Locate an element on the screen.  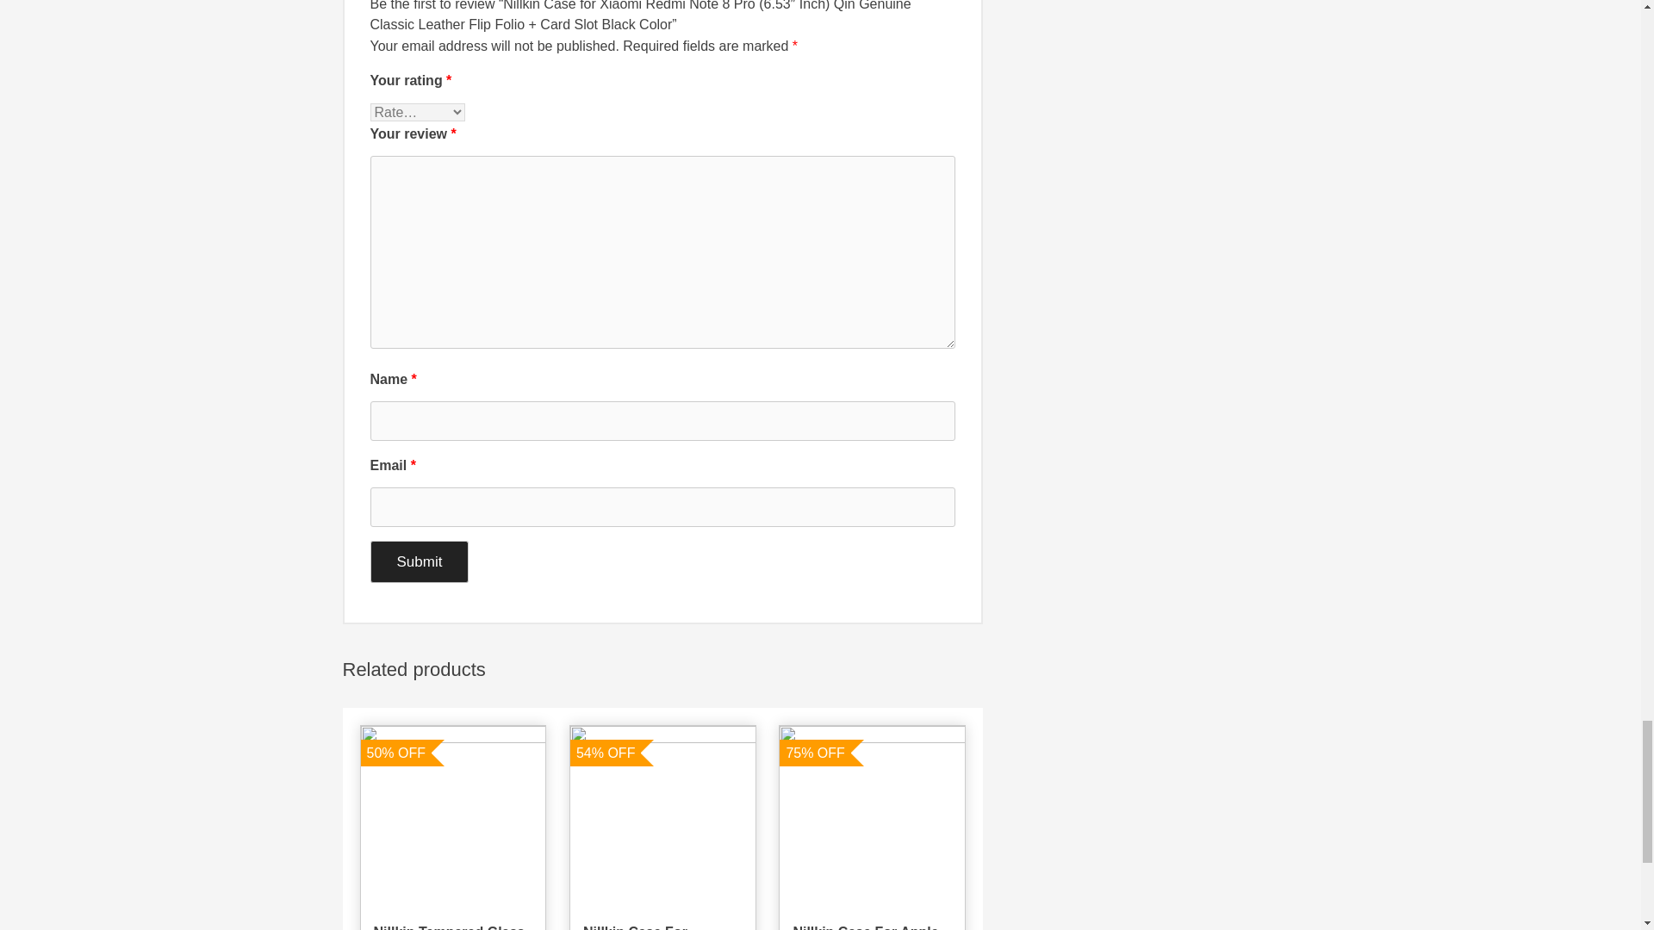
Submit is located at coordinates (420, 561).